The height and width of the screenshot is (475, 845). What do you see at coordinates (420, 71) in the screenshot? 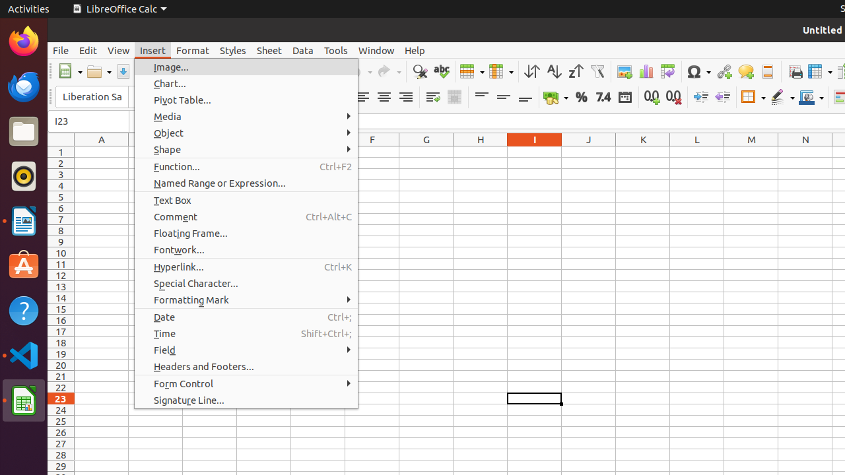
I see `Find & Replace` at bounding box center [420, 71].